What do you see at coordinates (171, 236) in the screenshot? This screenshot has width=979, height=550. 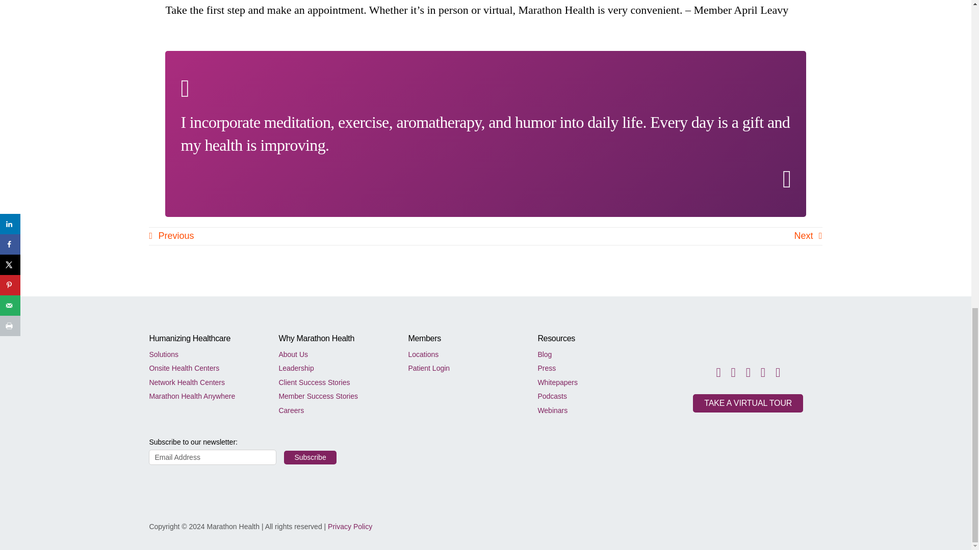 I see `Previous` at bounding box center [171, 236].